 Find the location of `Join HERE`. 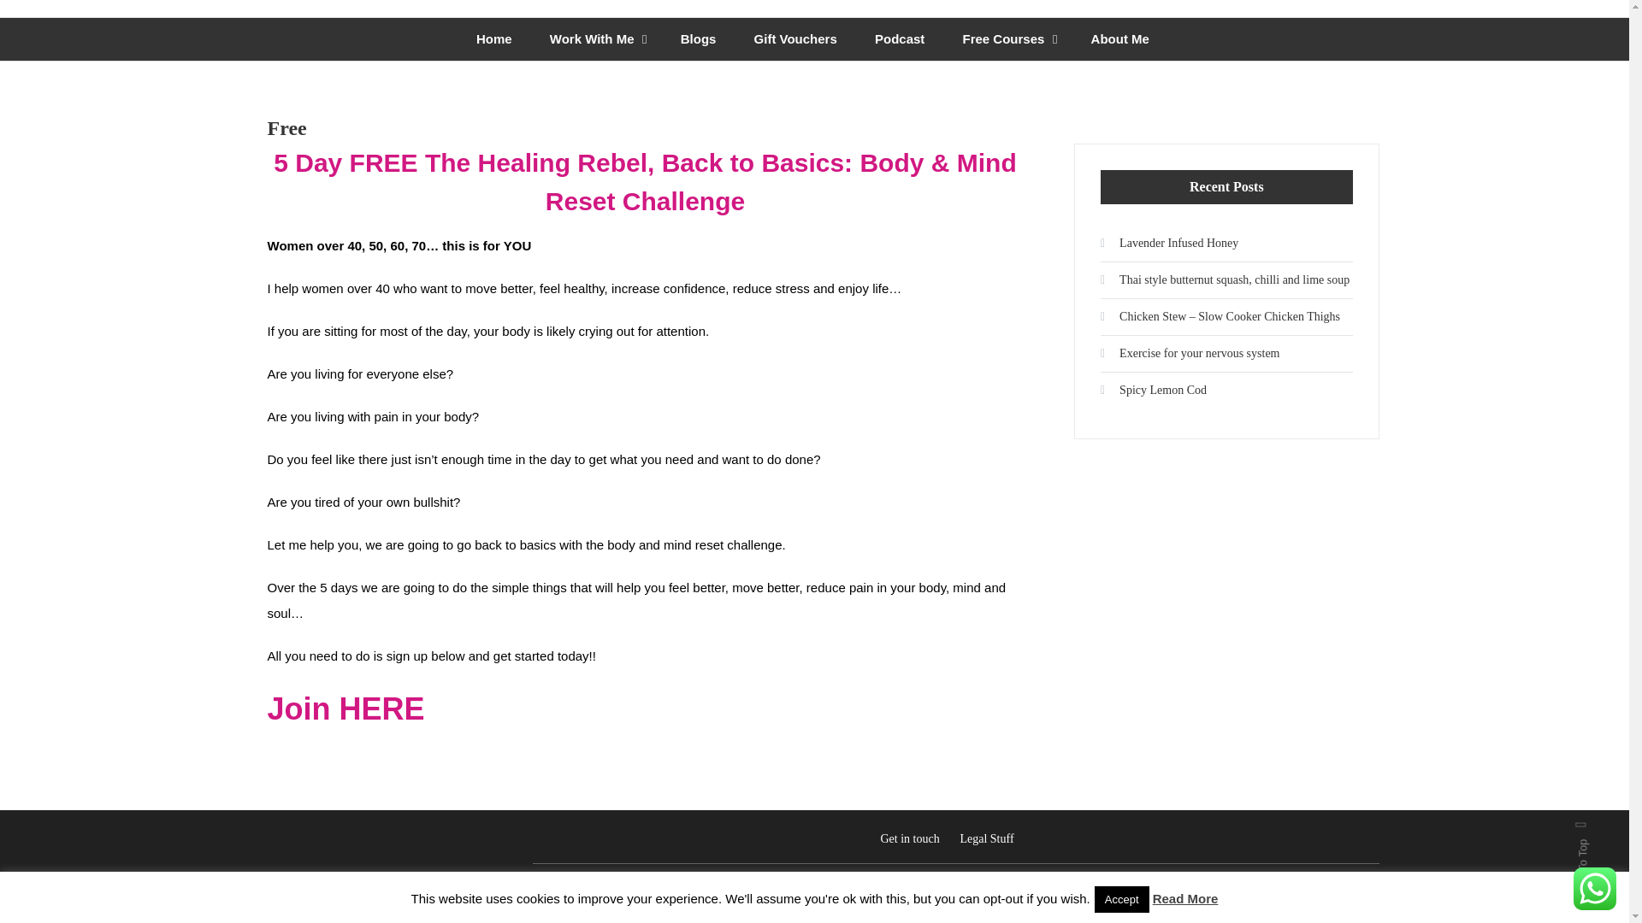

Join HERE is located at coordinates (345, 709).